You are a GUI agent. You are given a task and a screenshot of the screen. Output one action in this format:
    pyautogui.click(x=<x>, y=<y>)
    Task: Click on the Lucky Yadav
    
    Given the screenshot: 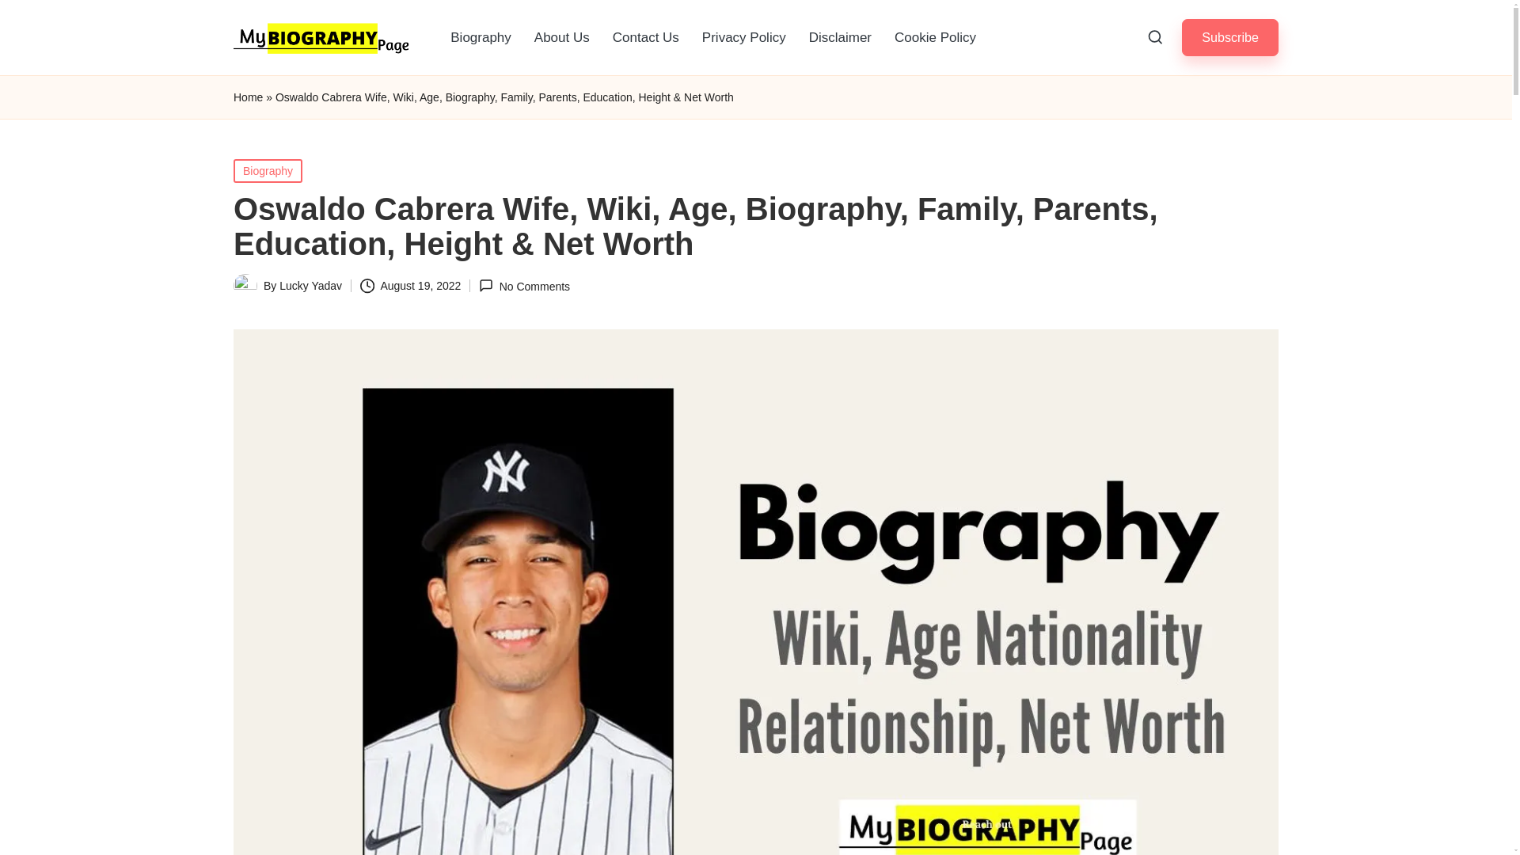 What is the action you would take?
    pyautogui.click(x=310, y=286)
    